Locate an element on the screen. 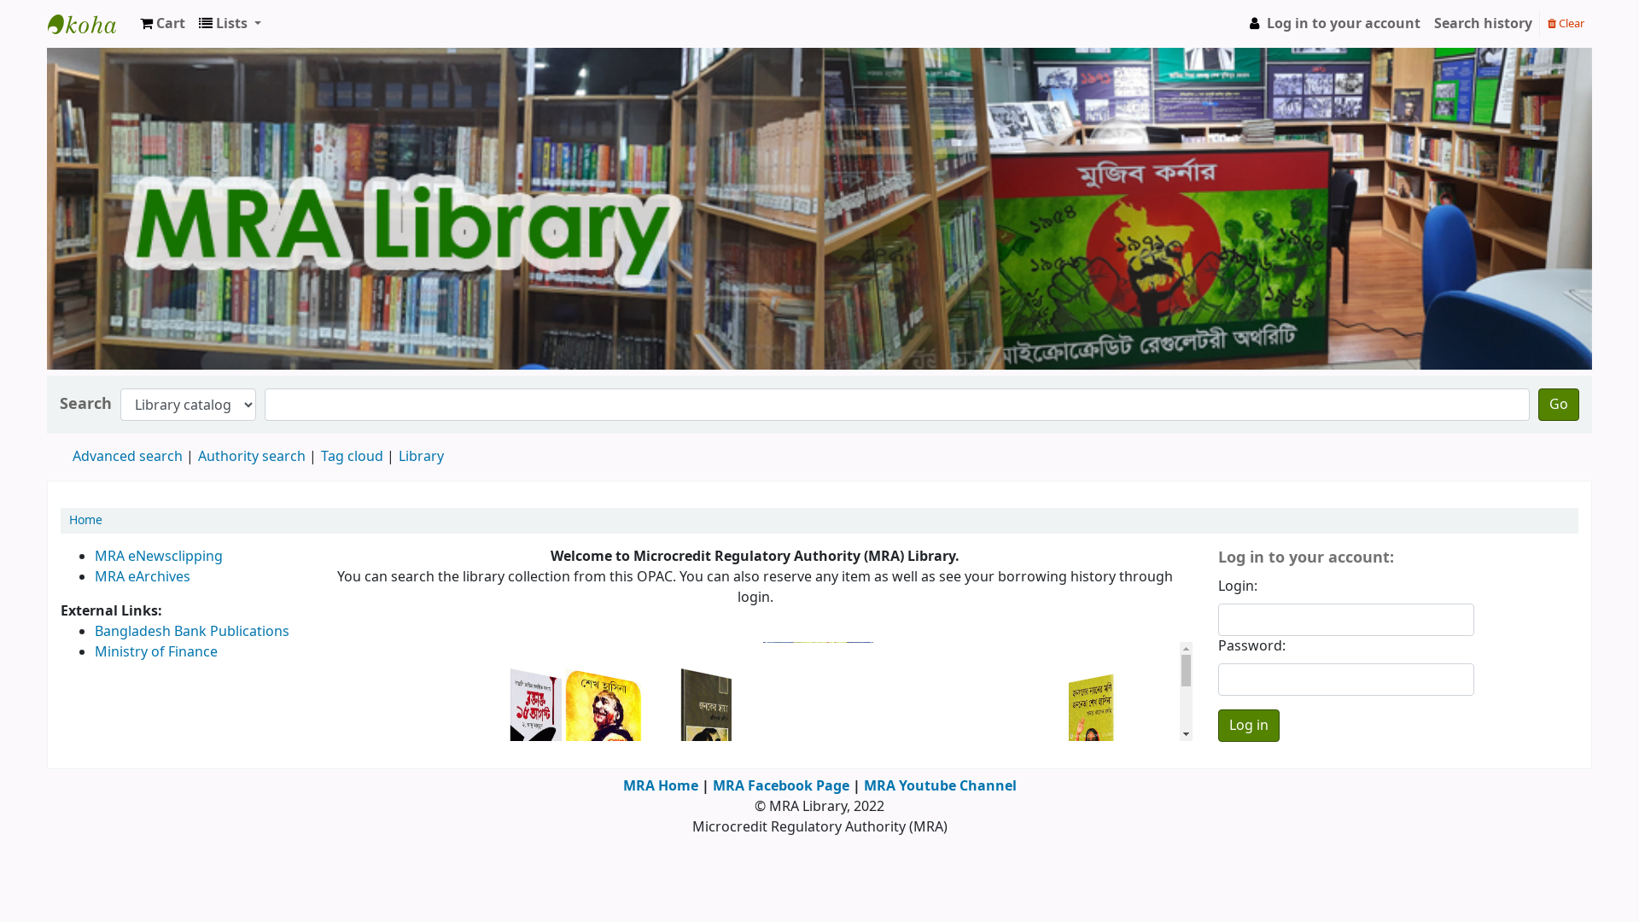 Image resolution: width=1639 pixels, height=922 pixels. Authority search is located at coordinates (252, 457).